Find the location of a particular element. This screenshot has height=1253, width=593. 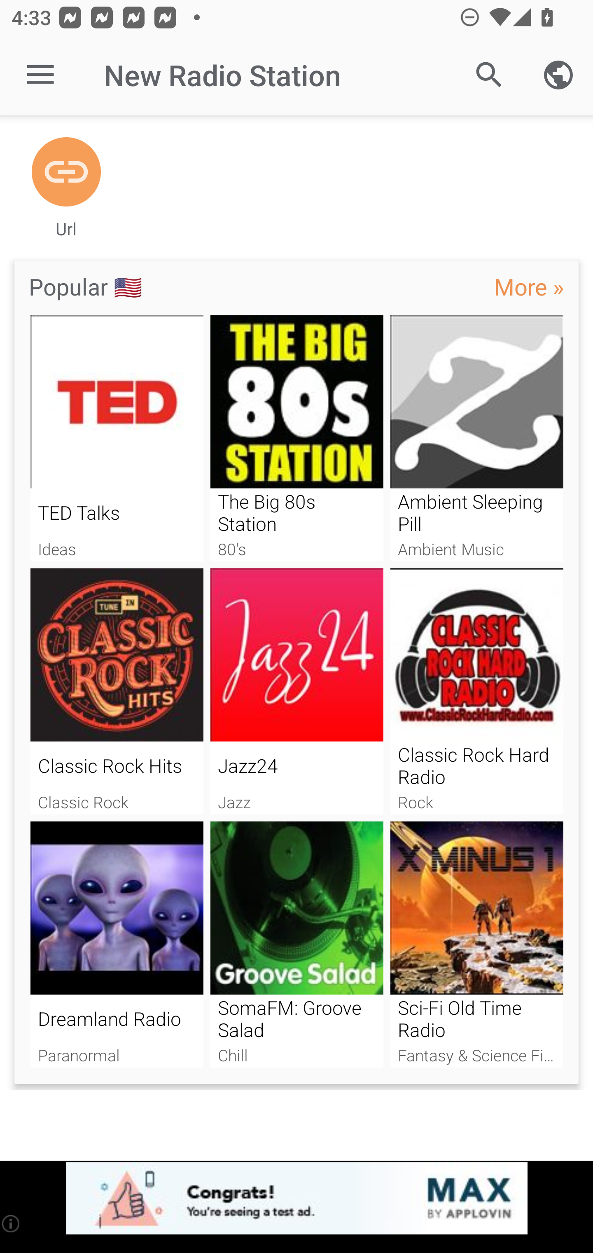

The Big 80s Station 80's is located at coordinates (297, 439).